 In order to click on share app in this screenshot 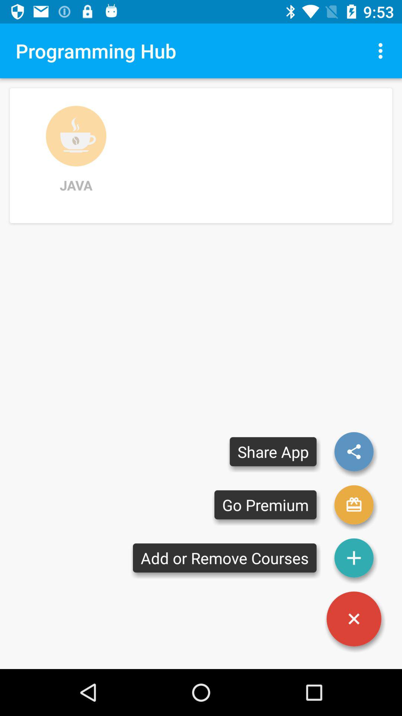, I will do `click(354, 452)`.